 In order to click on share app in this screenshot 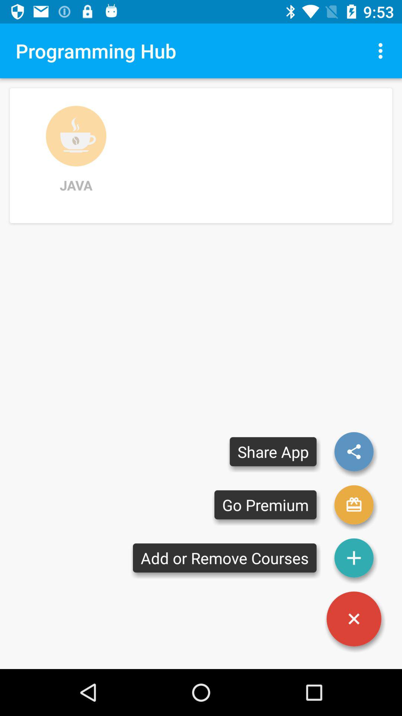, I will do `click(354, 452)`.